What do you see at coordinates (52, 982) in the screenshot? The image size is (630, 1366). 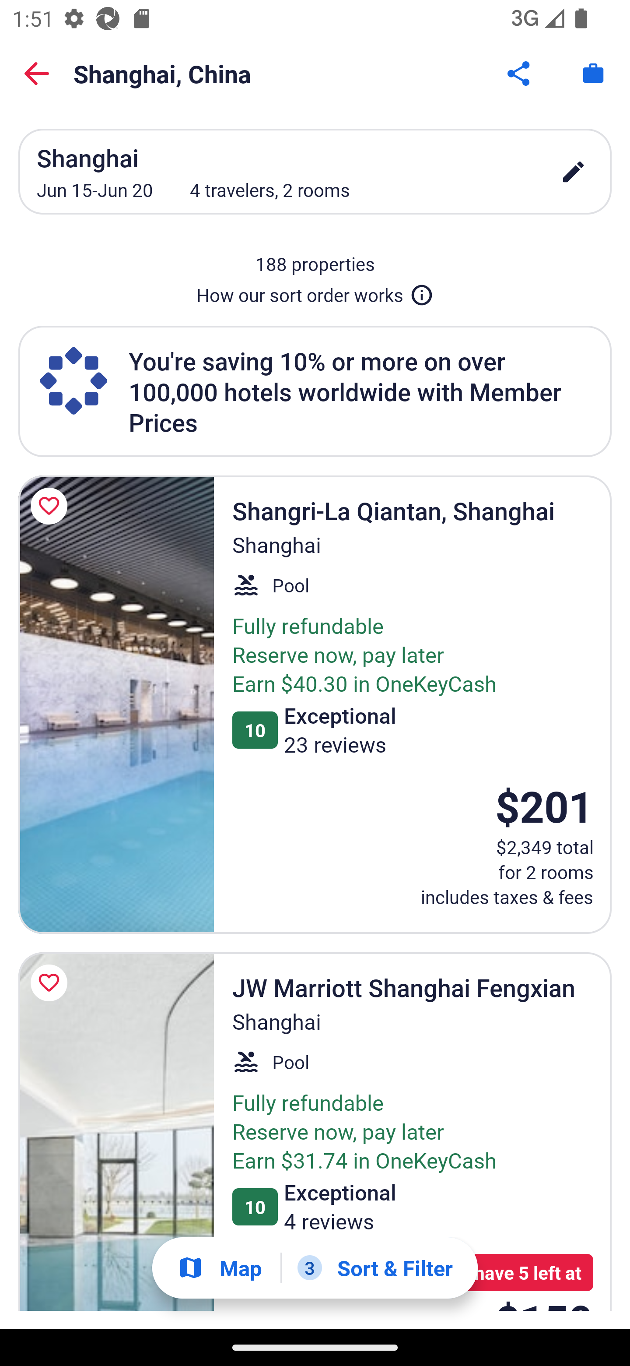 I see `Save JW Marriott Shanghai Fengxian to a trip` at bounding box center [52, 982].